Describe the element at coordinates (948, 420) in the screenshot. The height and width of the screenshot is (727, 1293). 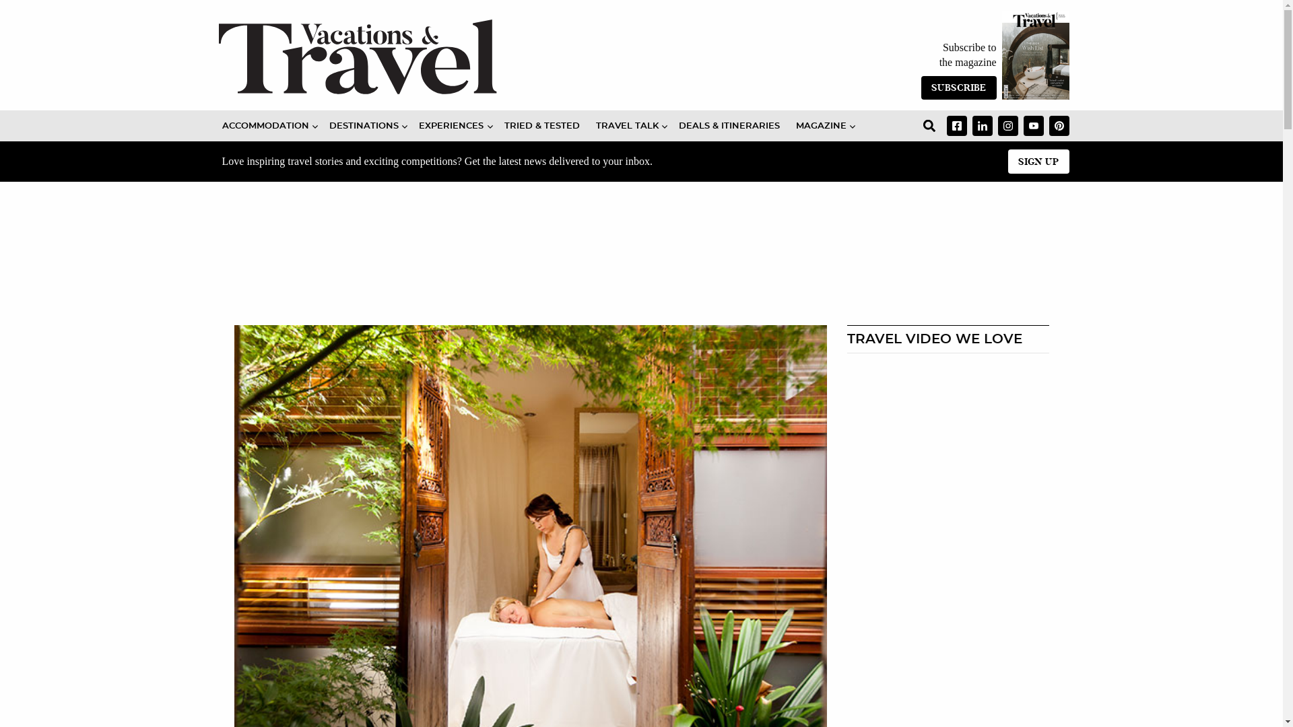
I see `Coastal Norway - World Nomads` at that location.